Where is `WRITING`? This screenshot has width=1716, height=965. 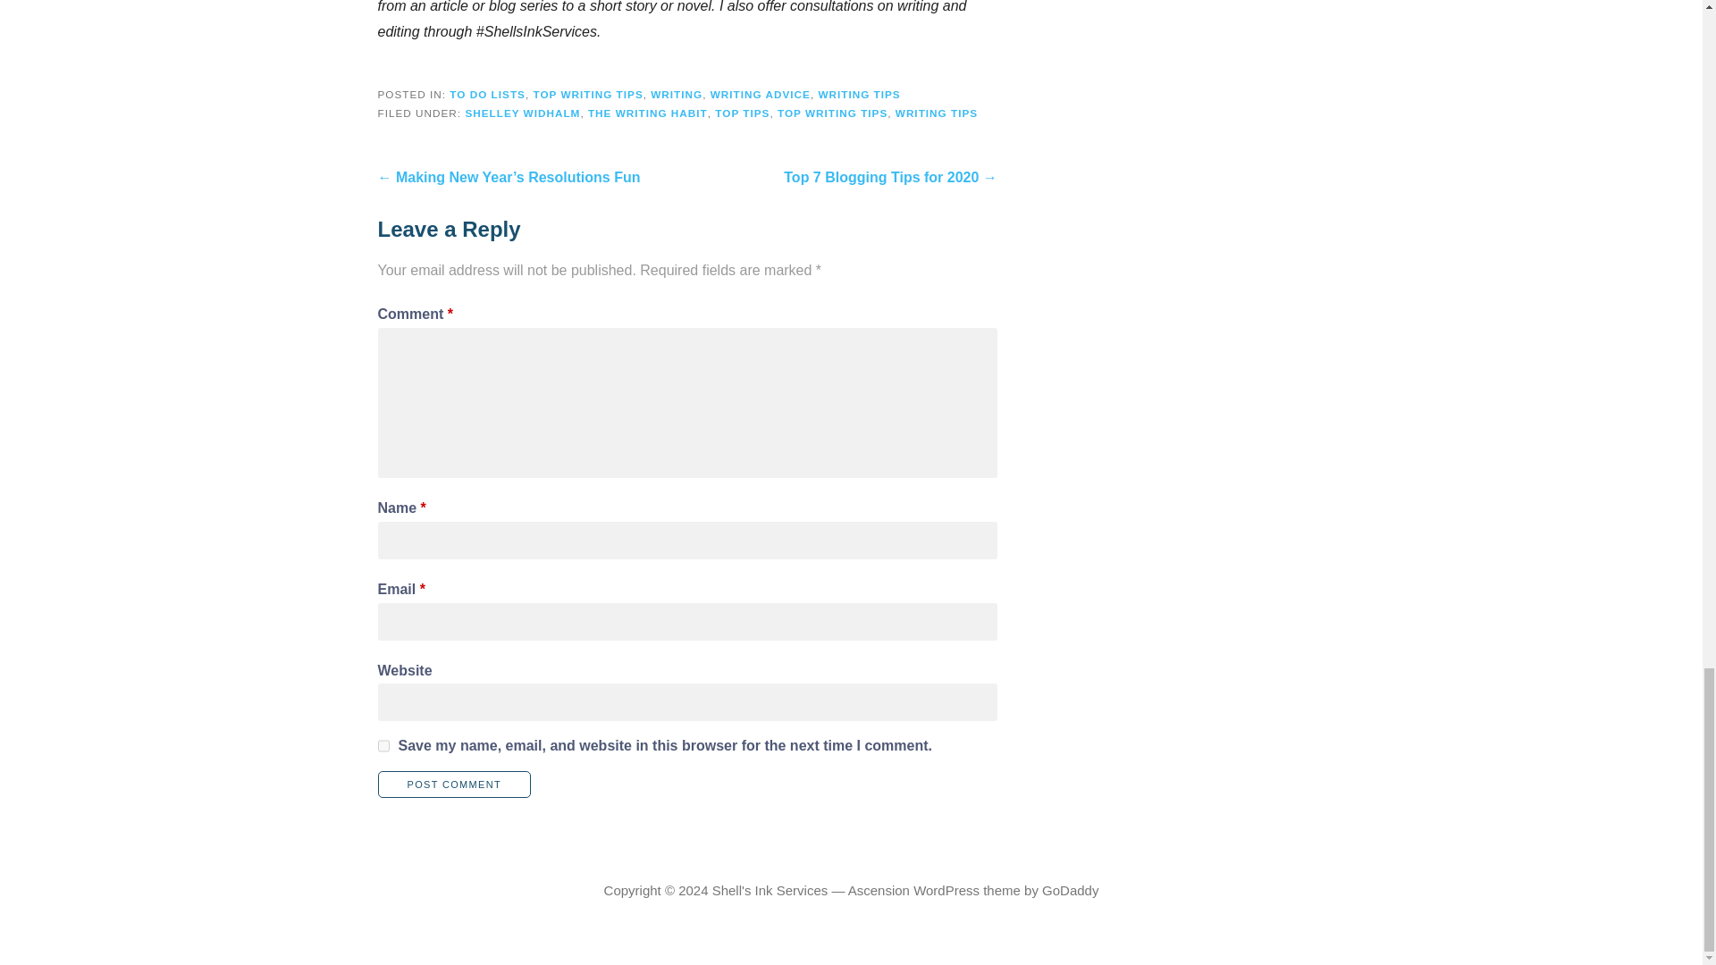 WRITING is located at coordinates (676, 95).